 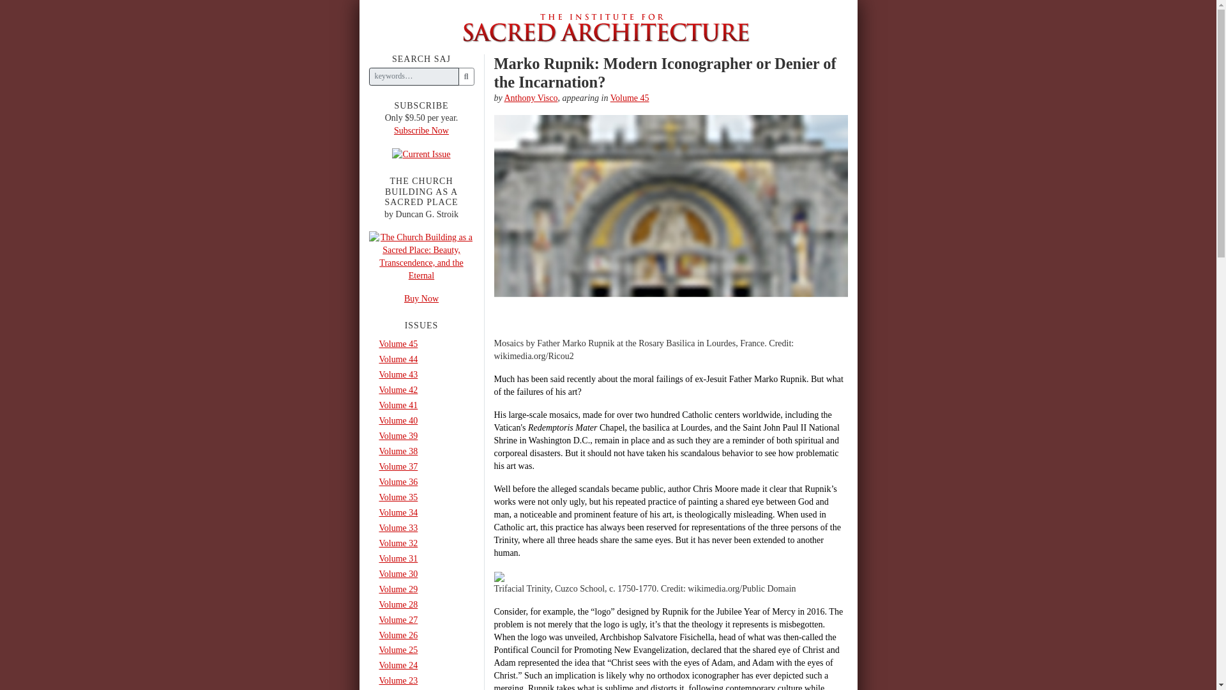 I want to click on Volume 31, so click(x=421, y=558).